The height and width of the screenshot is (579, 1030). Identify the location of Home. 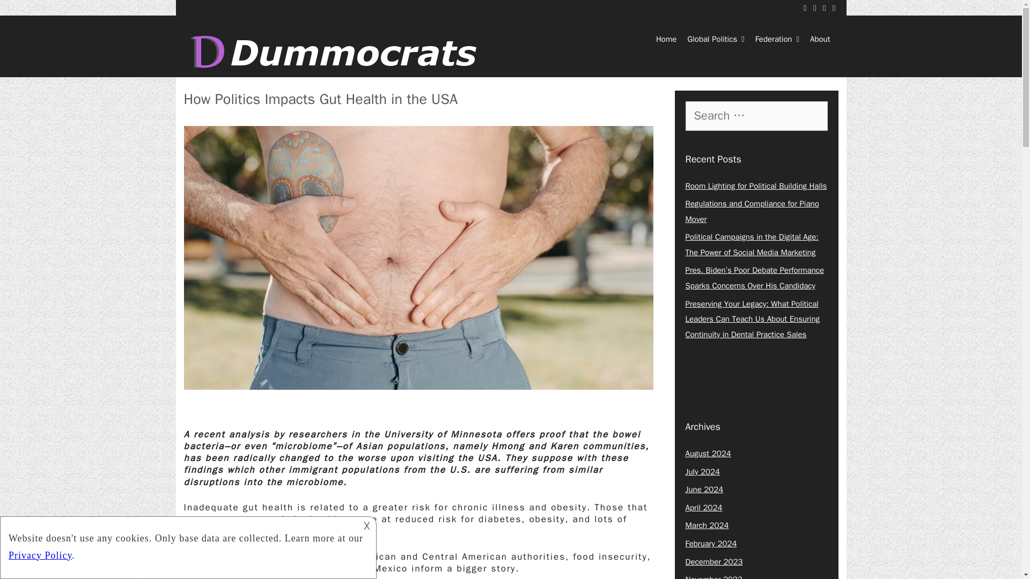
(666, 39).